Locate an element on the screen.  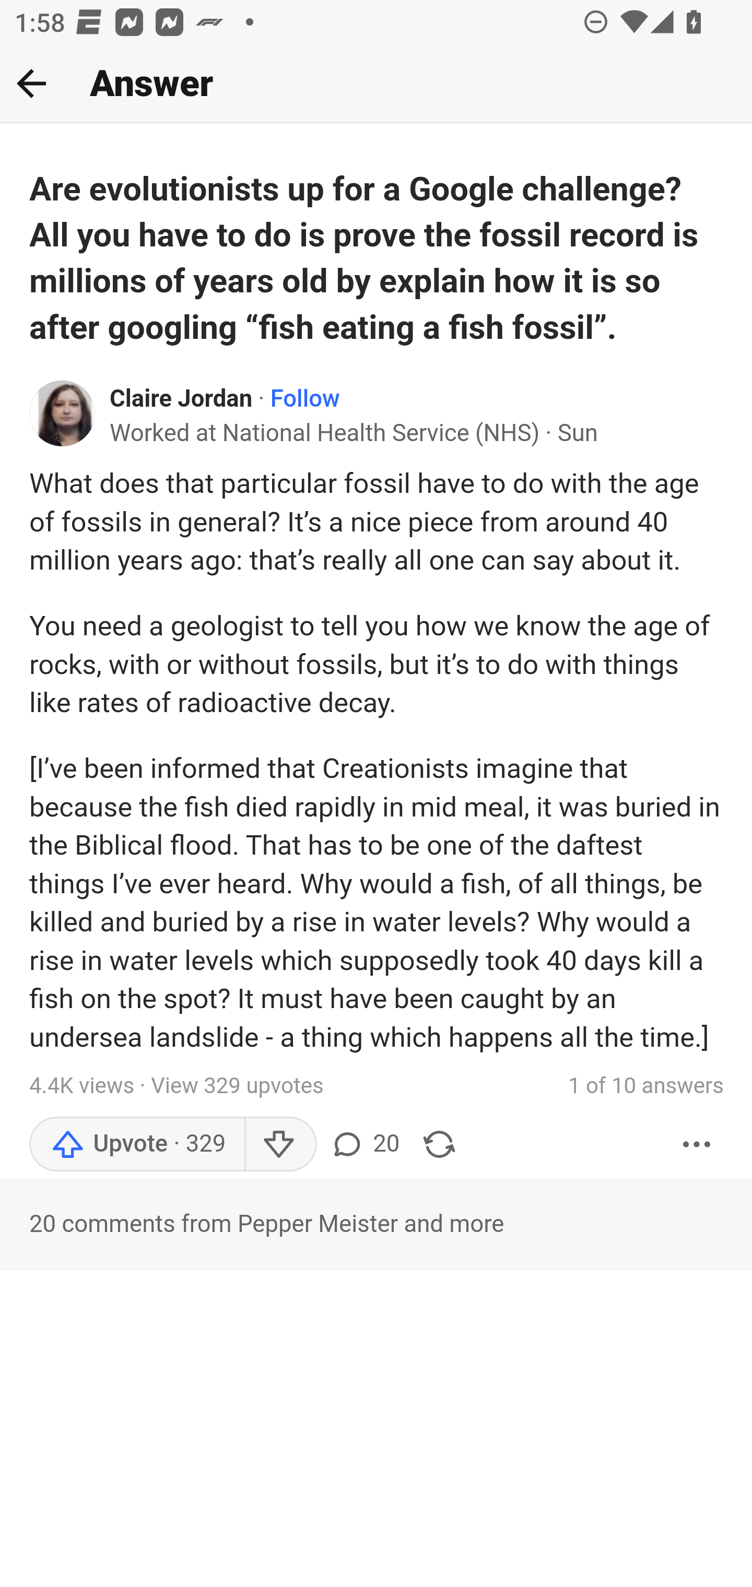
More is located at coordinates (697, 1143).